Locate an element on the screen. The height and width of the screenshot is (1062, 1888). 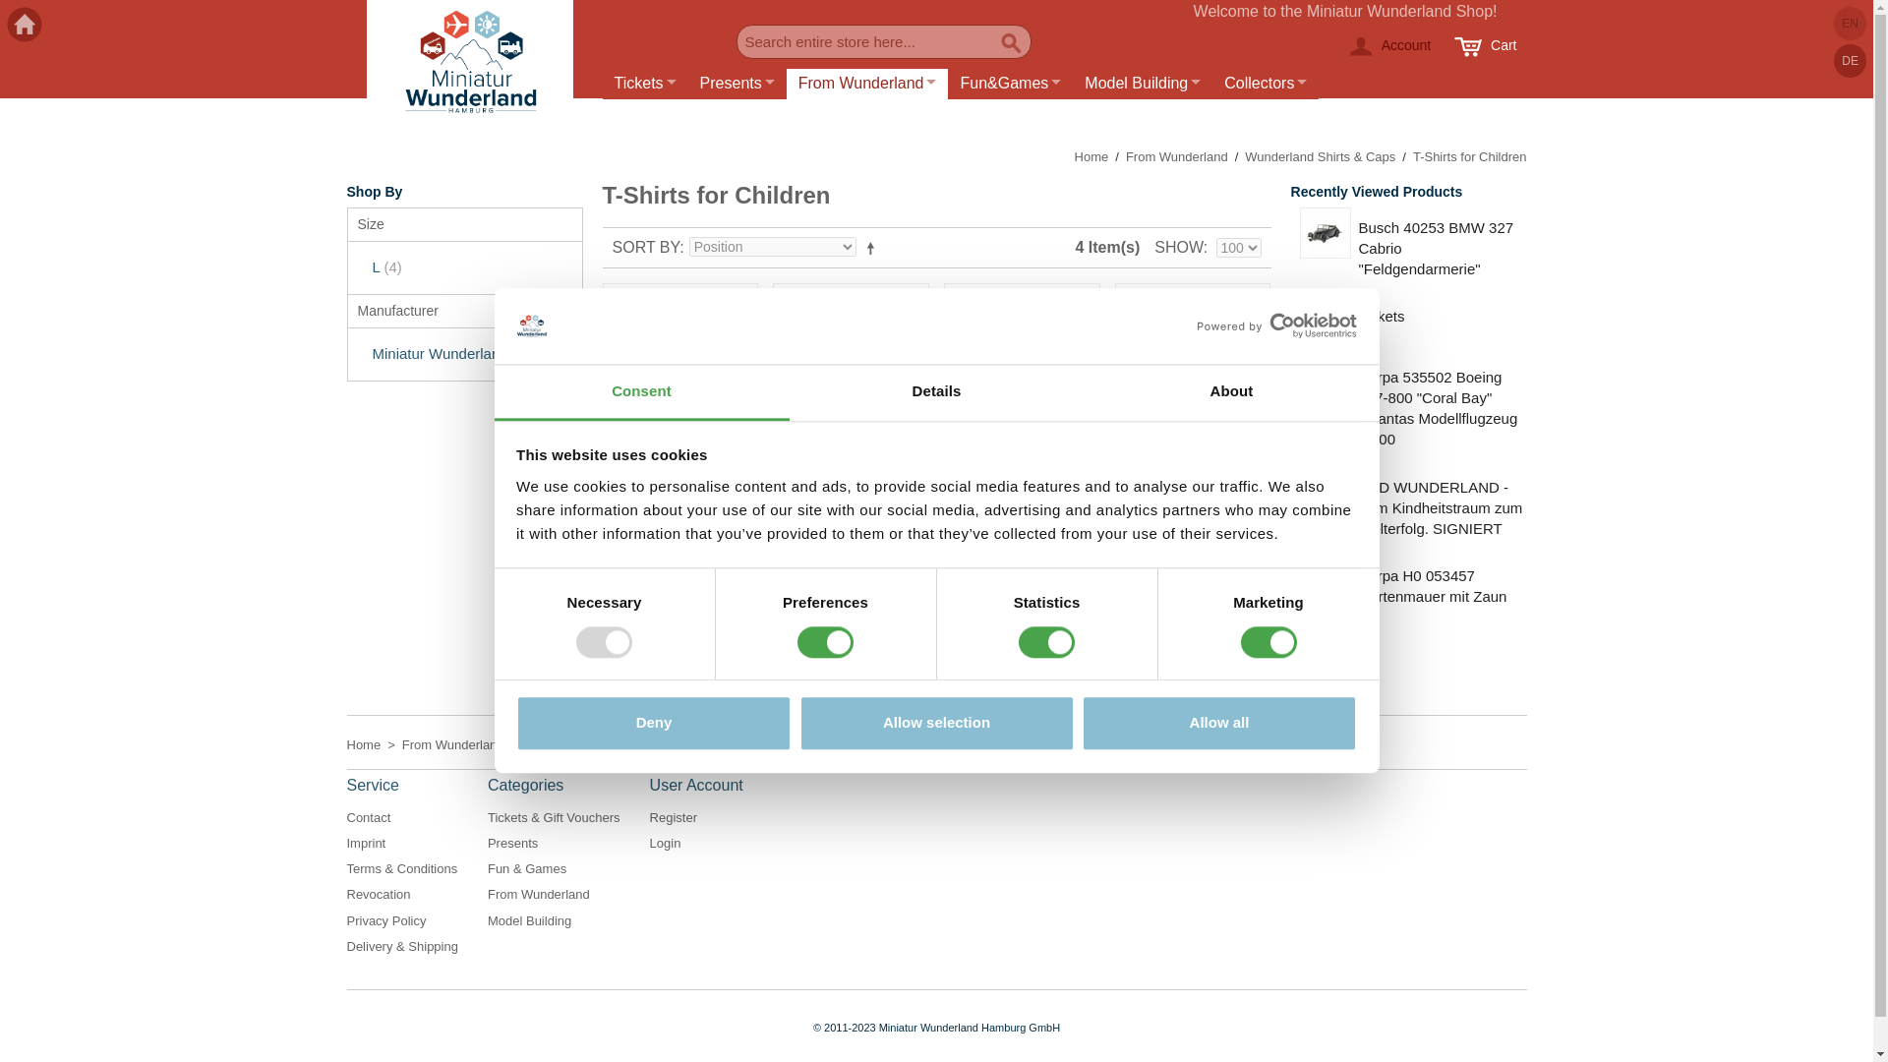
Deny is located at coordinates (653, 724).